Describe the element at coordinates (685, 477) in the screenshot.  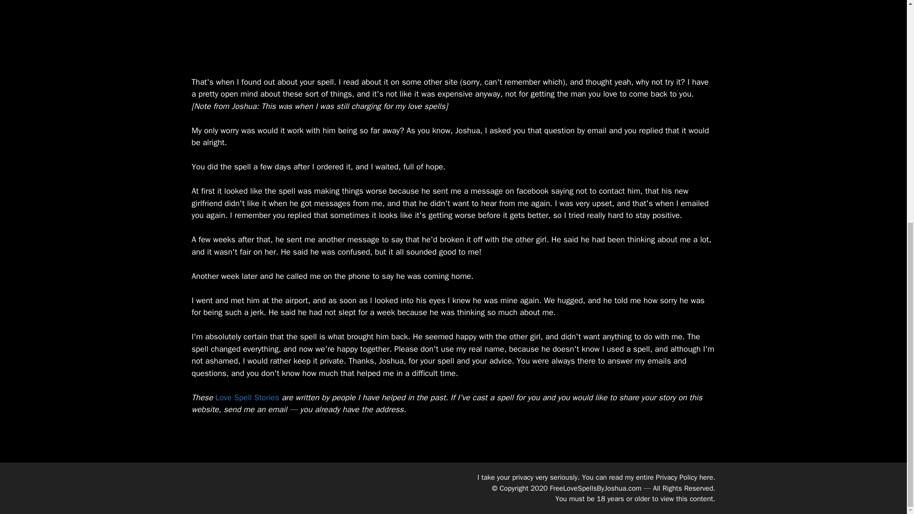
I see `Privacy Policy here` at that location.